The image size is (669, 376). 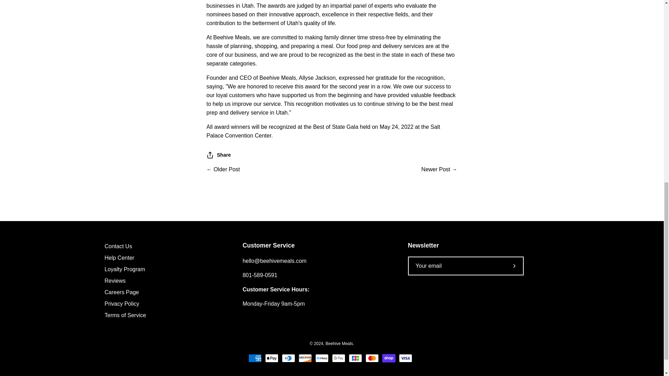 I want to click on Reviews, so click(x=115, y=281).